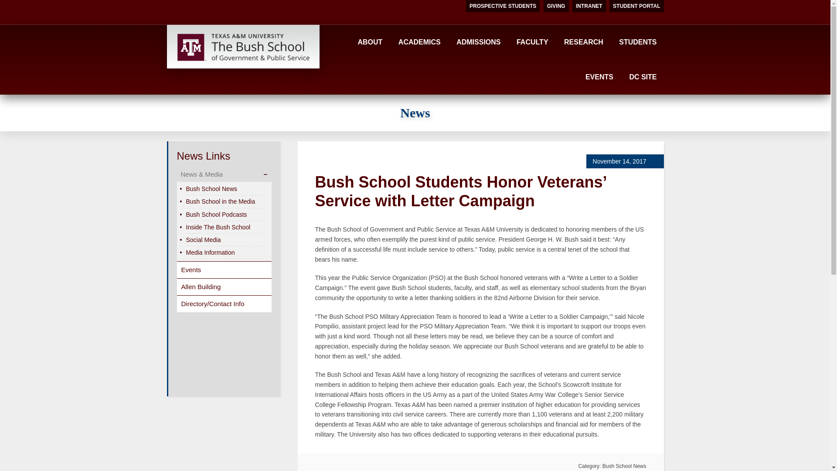 The height and width of the screenshot is (471, 837). I want to click on INTRANET, so click(589, 6).